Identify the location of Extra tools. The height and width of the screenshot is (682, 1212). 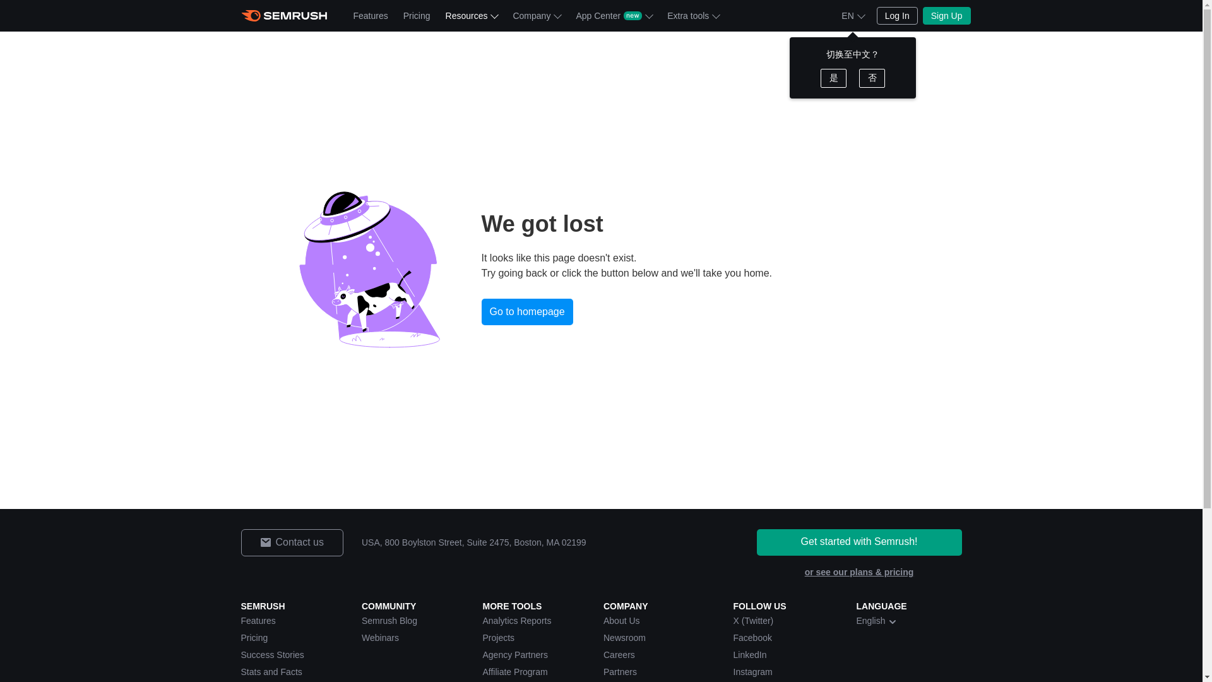
(692, 15).